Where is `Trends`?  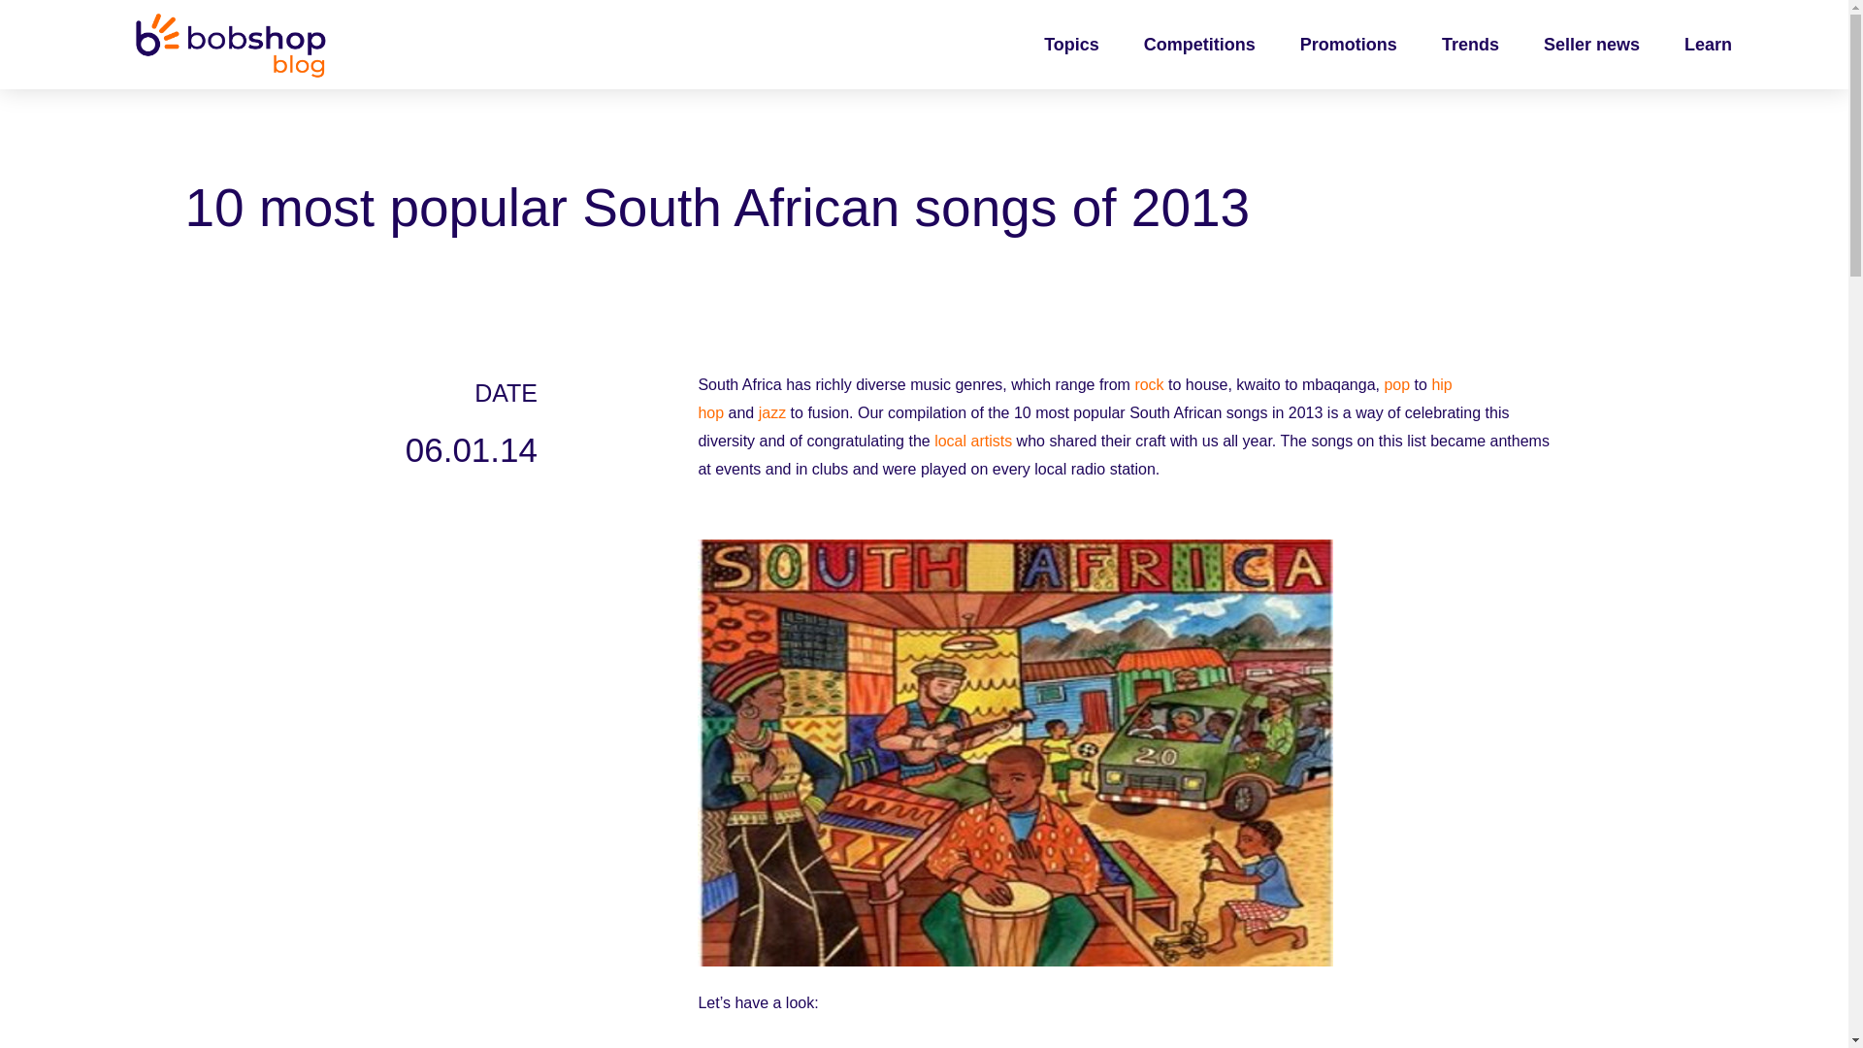 Trends is located at coordinates (1470, 45).